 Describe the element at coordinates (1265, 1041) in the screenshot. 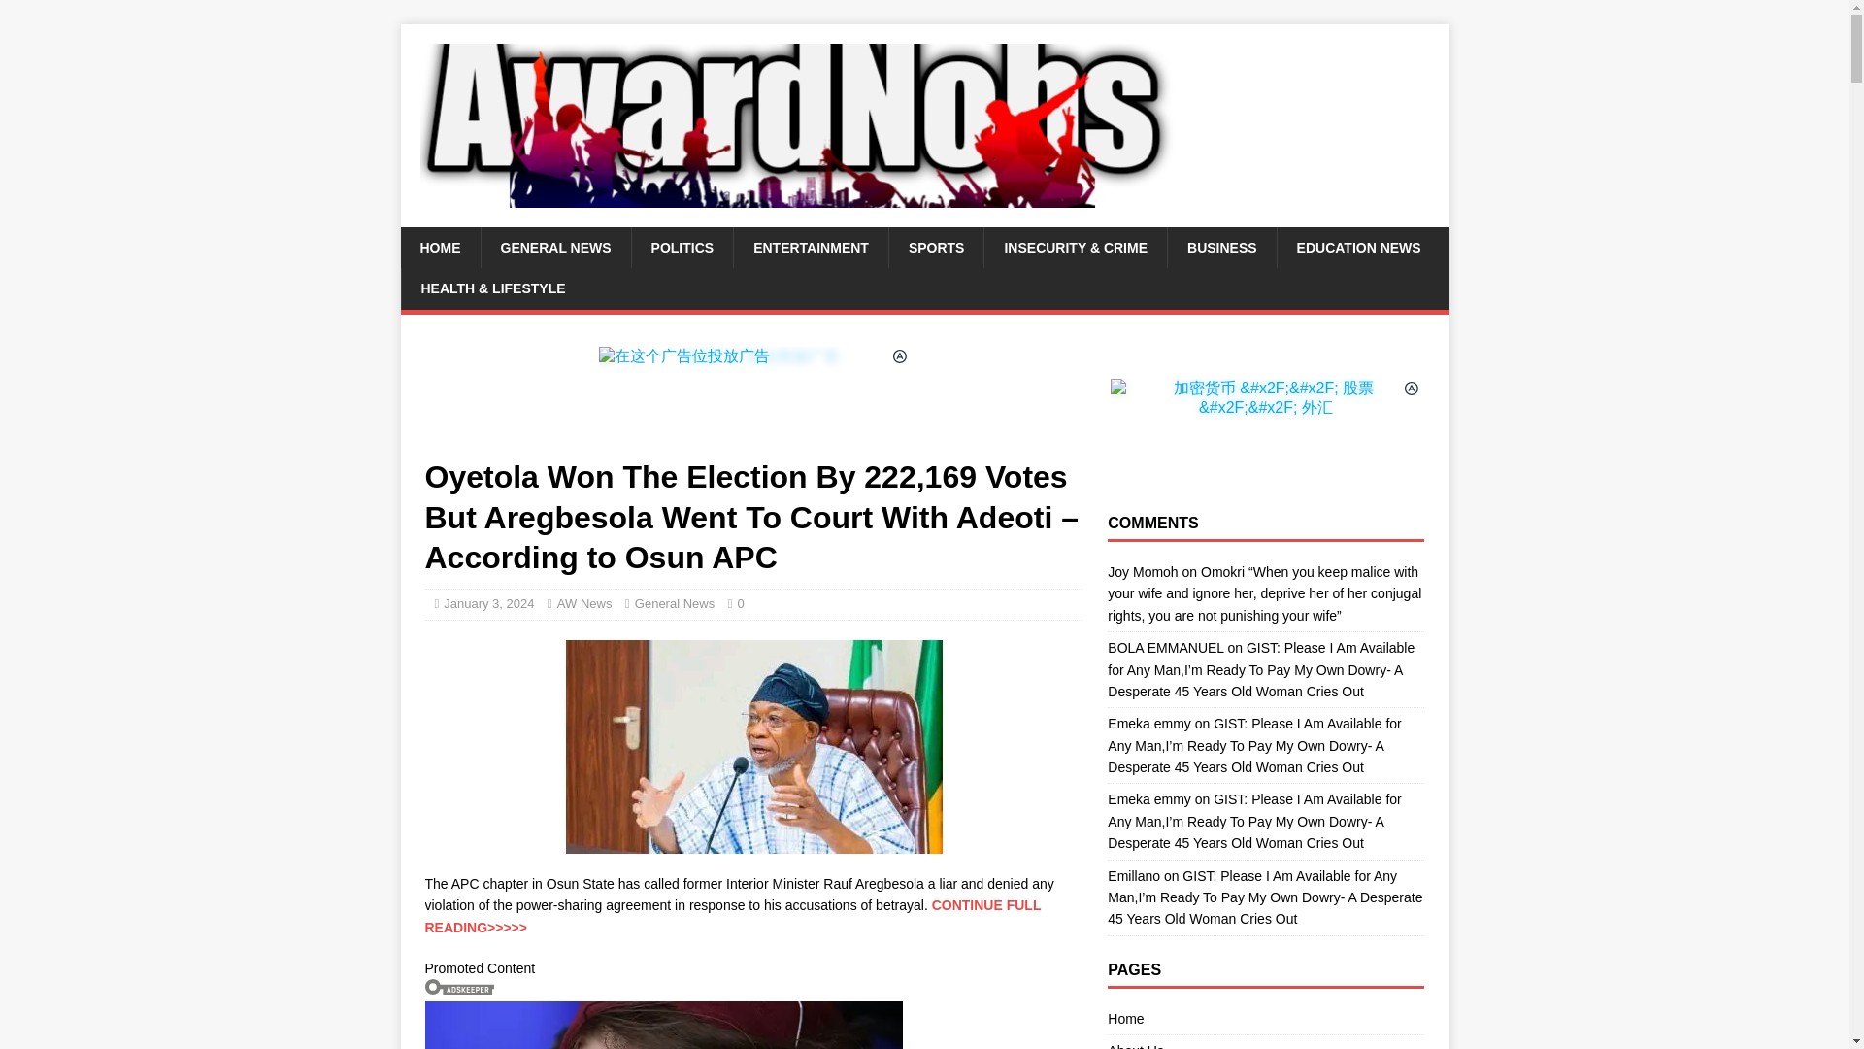

I see `About Us` at that location.